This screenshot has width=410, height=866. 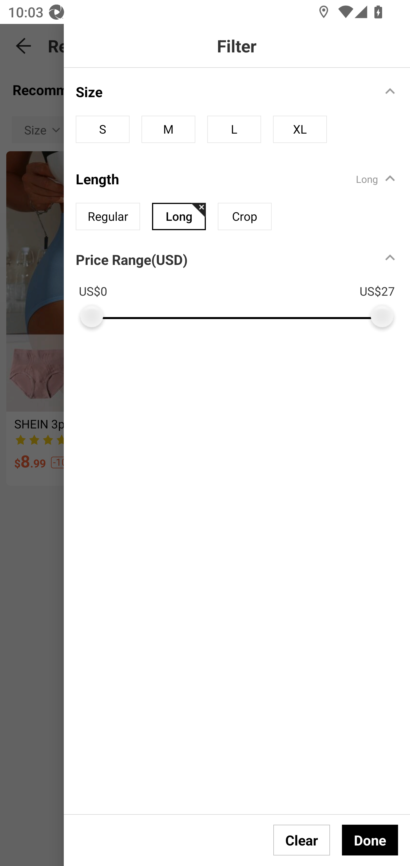 What do you see at coordinates (244, 217) in the screenshot?
I see `Crop` at bounding box center [244, 217].